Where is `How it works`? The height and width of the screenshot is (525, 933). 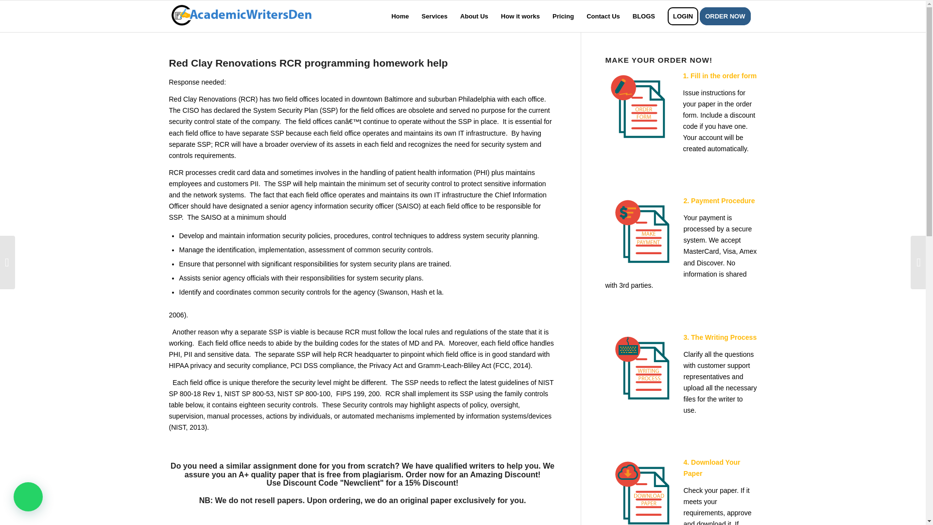 How it works is located at coordinates (520, 16).